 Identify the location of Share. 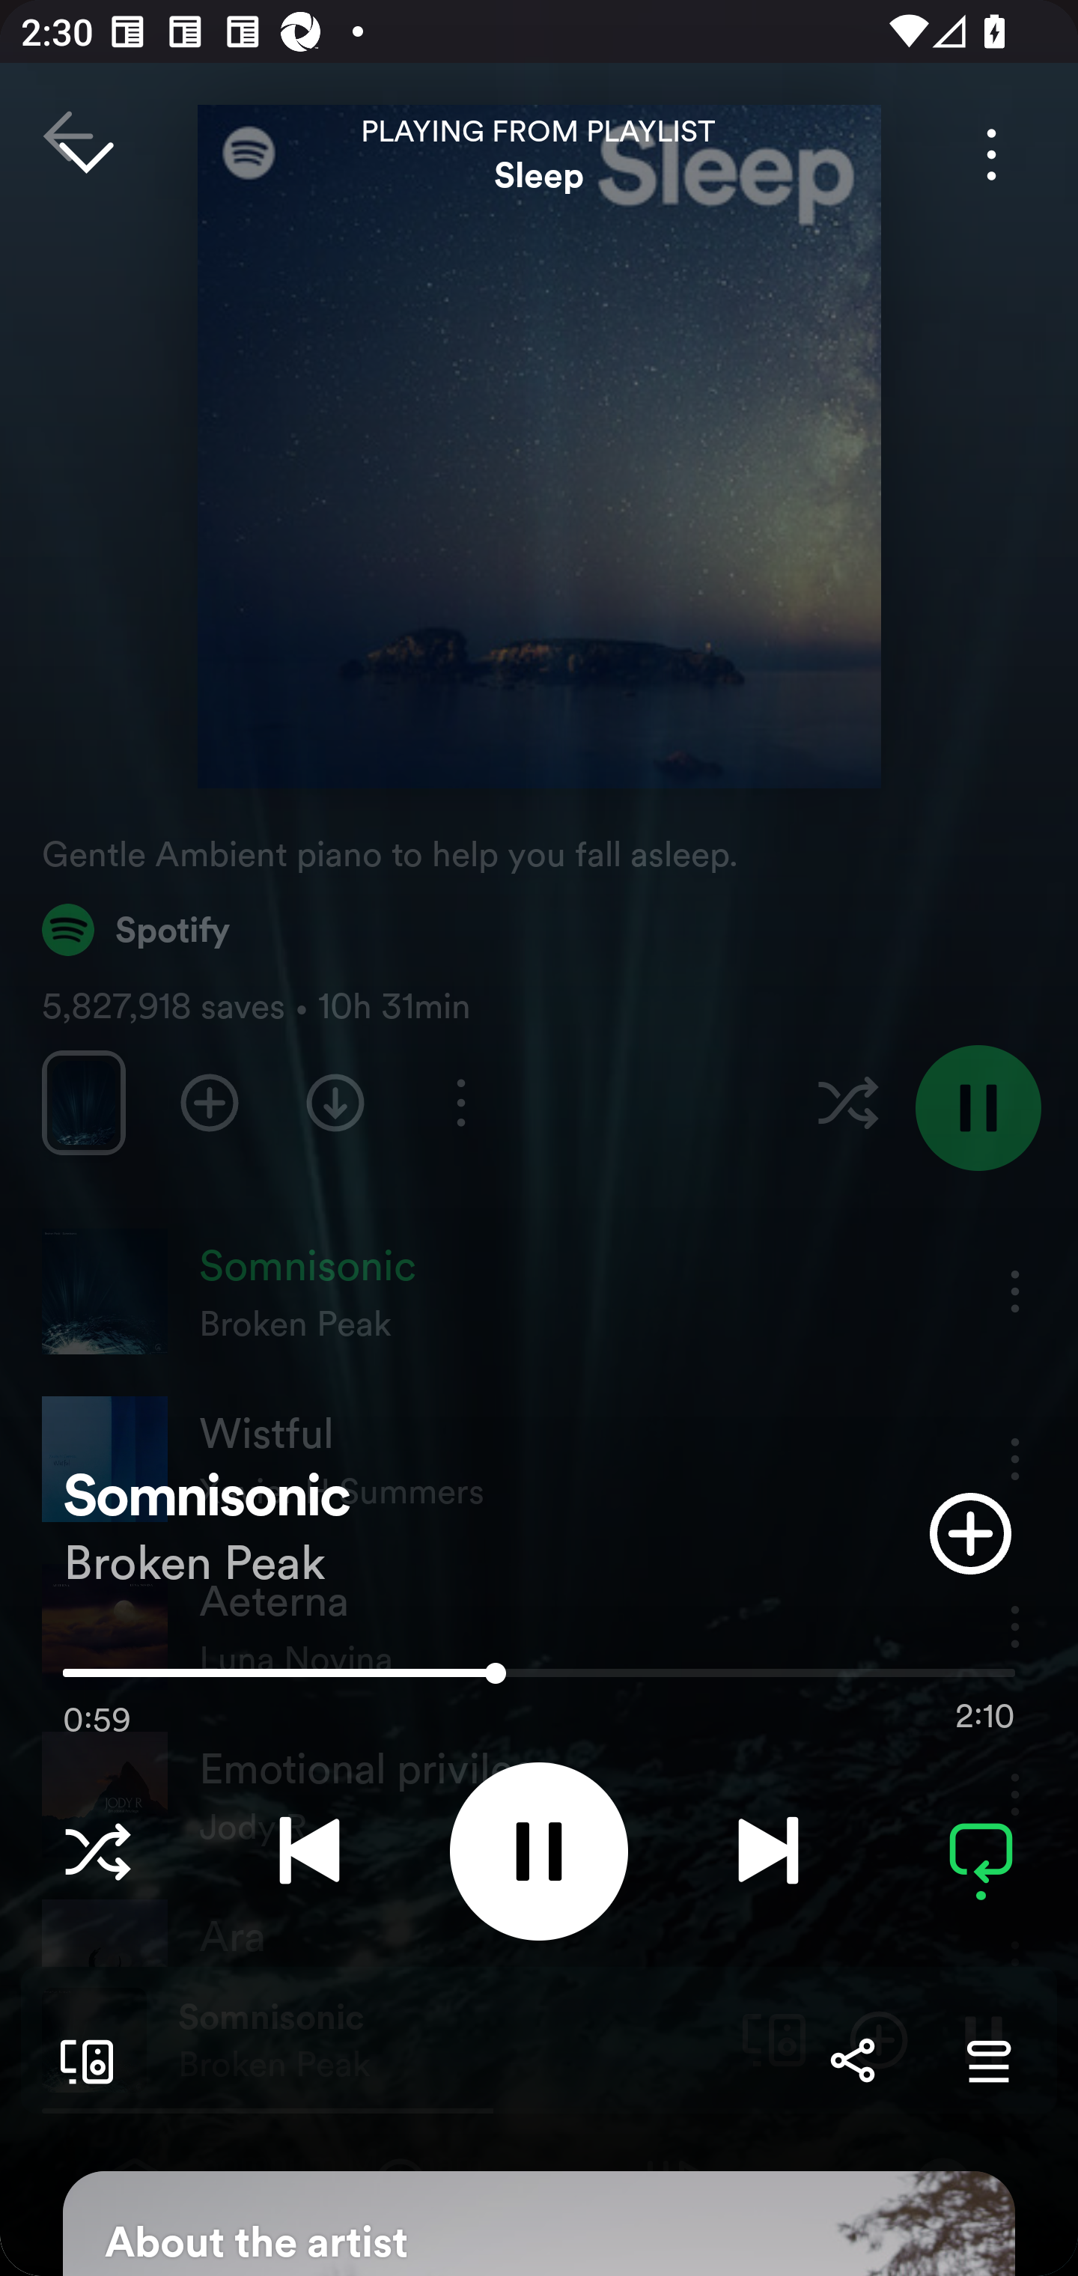
(852, 2060).